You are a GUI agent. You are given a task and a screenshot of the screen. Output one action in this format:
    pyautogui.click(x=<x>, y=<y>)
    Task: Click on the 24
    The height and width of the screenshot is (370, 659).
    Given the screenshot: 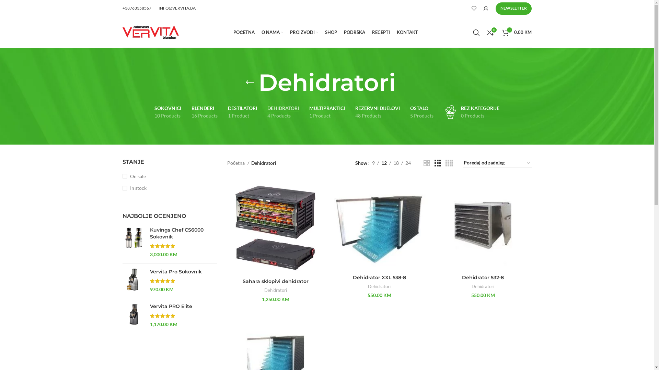 What is the action you would take?
    pyautogui.click(x=408, y=163)
    